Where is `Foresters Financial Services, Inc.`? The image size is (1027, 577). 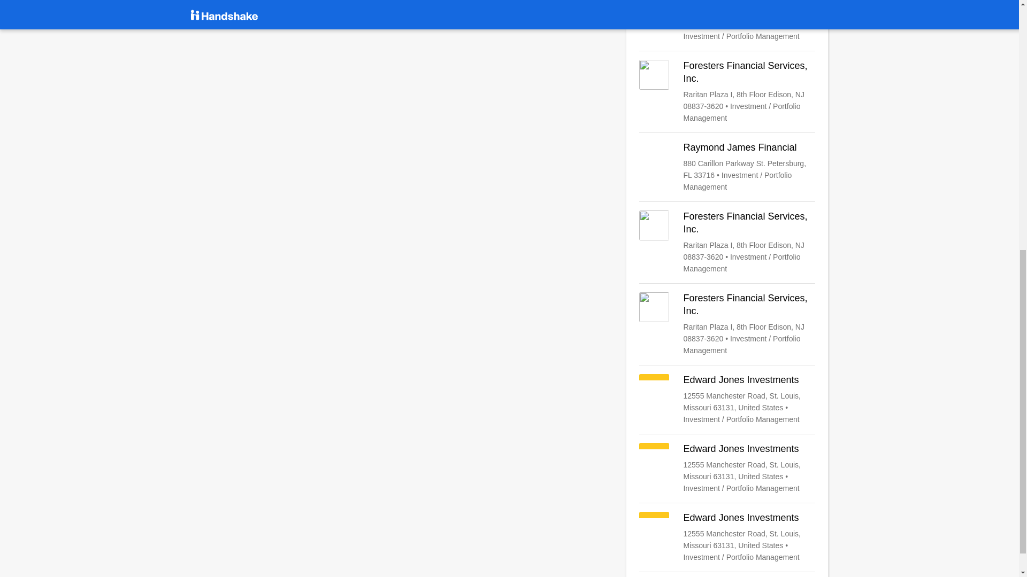
Foresters Financial Services, Inc. is located at coordinates (727, 243).